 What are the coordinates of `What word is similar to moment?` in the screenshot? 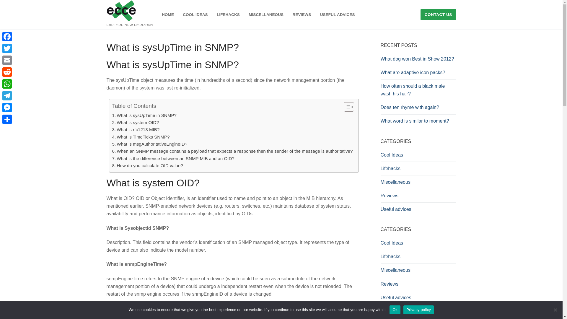 It's located at (418, 123).